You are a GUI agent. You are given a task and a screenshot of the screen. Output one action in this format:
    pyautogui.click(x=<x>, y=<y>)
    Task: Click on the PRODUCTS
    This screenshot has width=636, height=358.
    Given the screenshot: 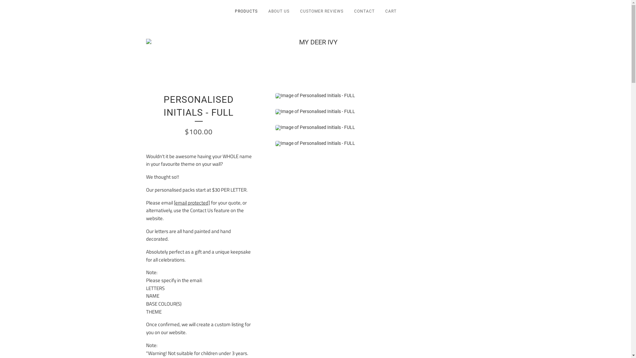 What is the action you would take?
    pyautogui.click(x=246, y=13)
    